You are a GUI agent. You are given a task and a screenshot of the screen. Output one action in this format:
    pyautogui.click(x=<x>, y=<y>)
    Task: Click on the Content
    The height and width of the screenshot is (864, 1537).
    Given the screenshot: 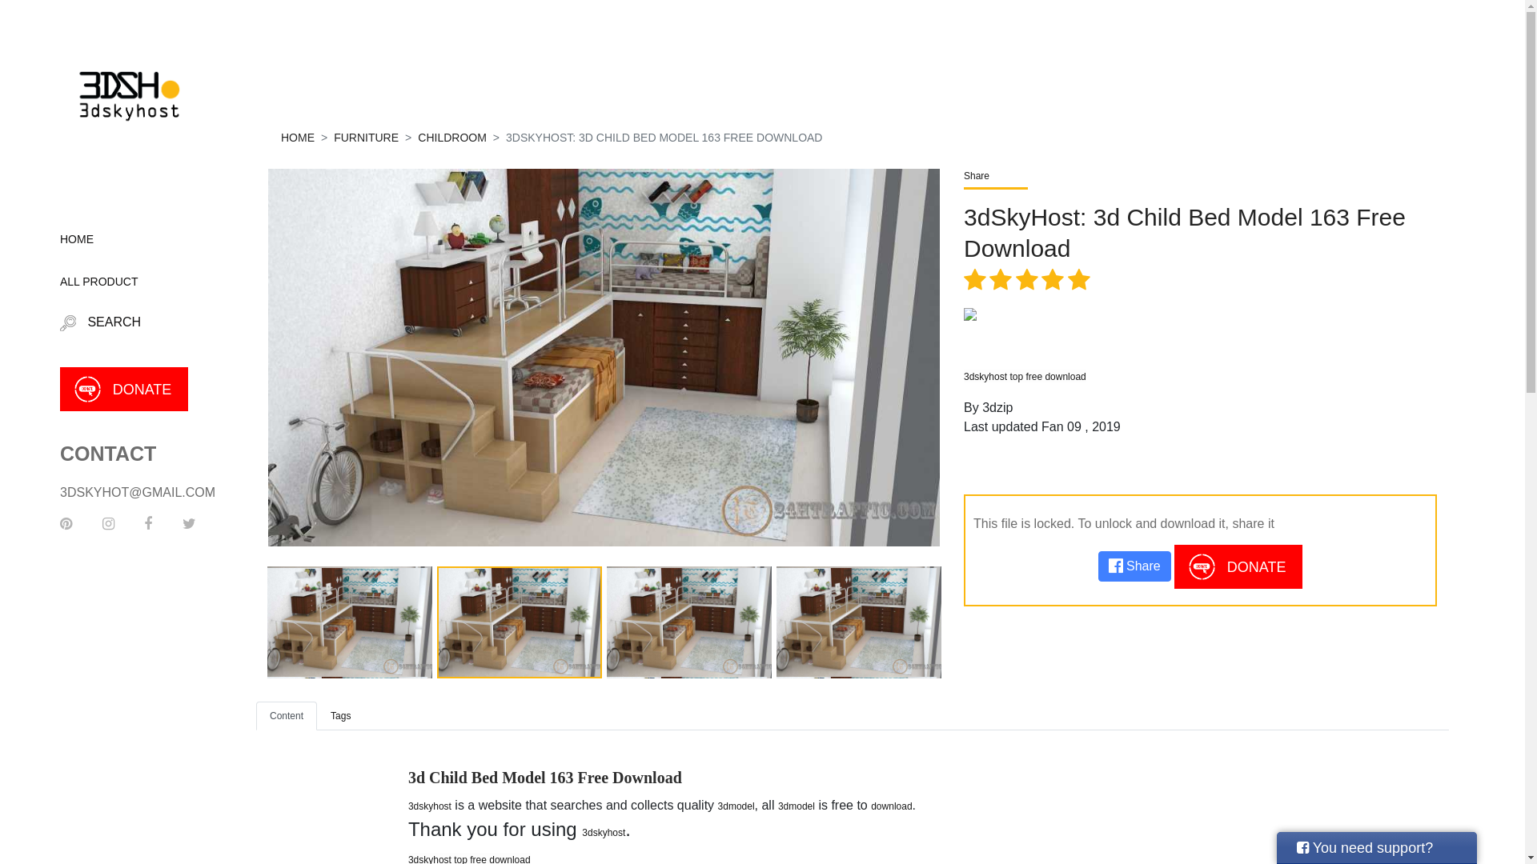 What is the action you would take?
    pyautogui.click(x=287, y=716)
    